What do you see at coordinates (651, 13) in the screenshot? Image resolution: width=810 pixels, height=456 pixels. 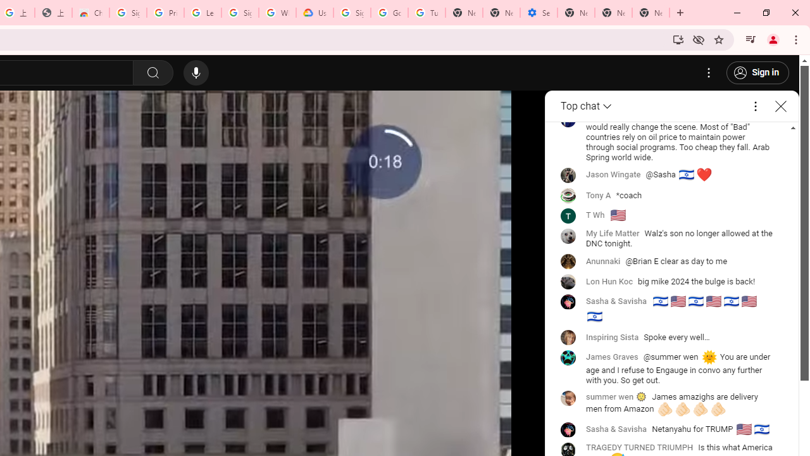 I see `New Tab` at bounding box center [651, 13].